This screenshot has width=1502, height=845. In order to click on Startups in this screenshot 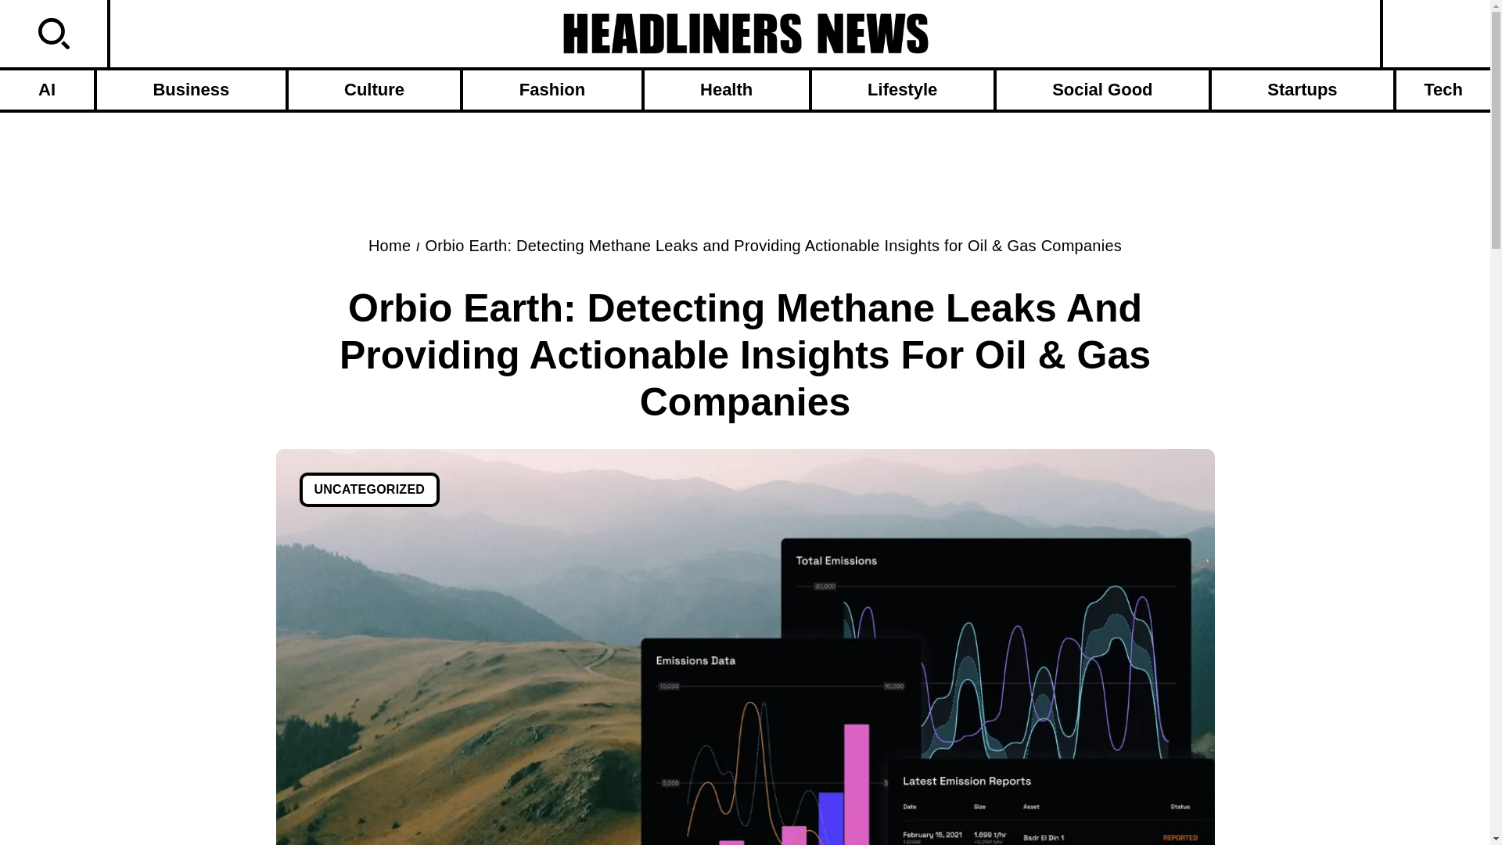, I will do `click(1303, 89)`.